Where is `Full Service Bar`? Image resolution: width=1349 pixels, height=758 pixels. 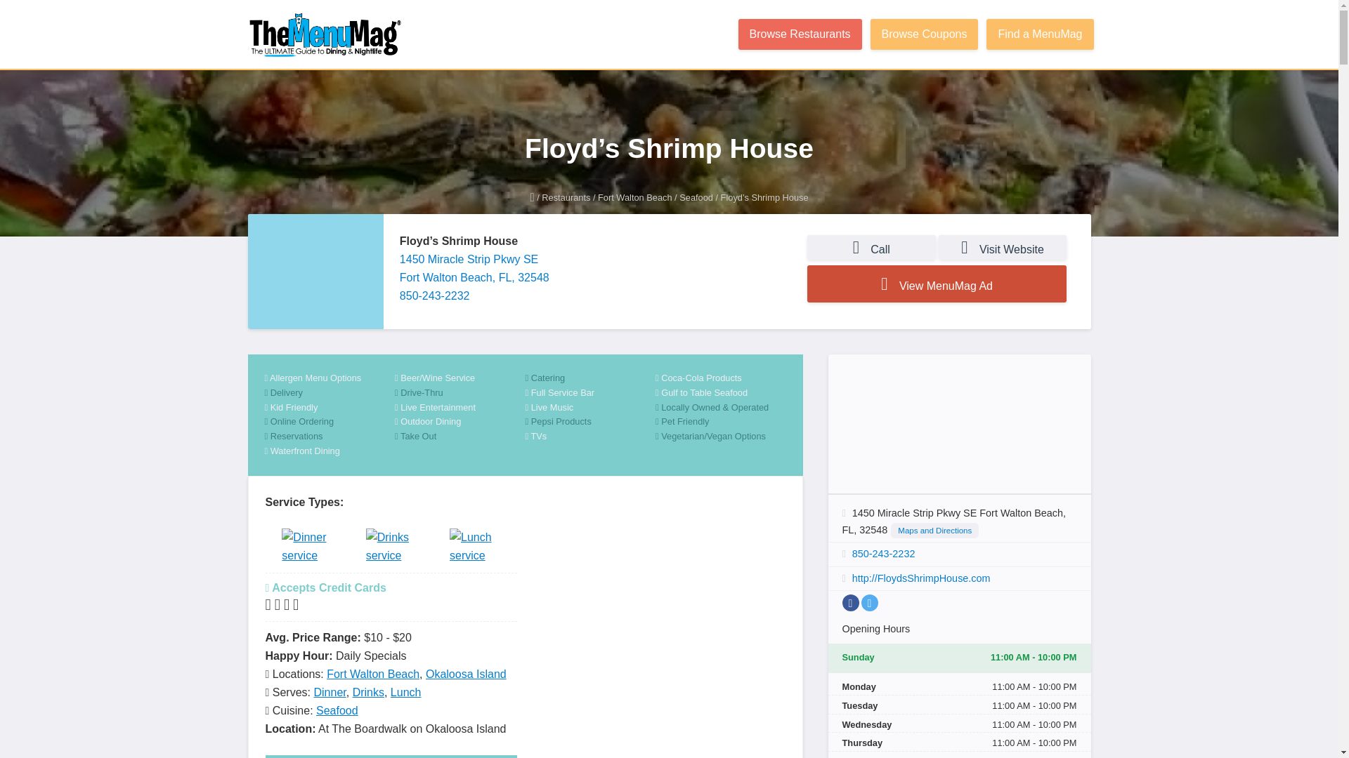 Full Service Bar is located at coordinates (590, 393).